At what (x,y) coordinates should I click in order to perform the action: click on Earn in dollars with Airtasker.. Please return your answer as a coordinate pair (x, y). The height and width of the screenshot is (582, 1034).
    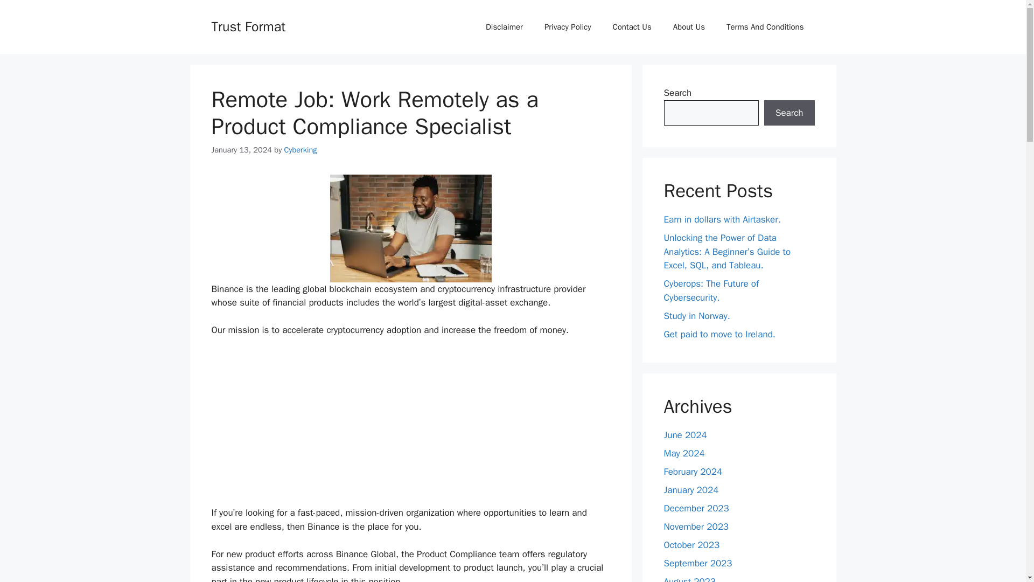
    Looking at the image, I should click on (722, 219).